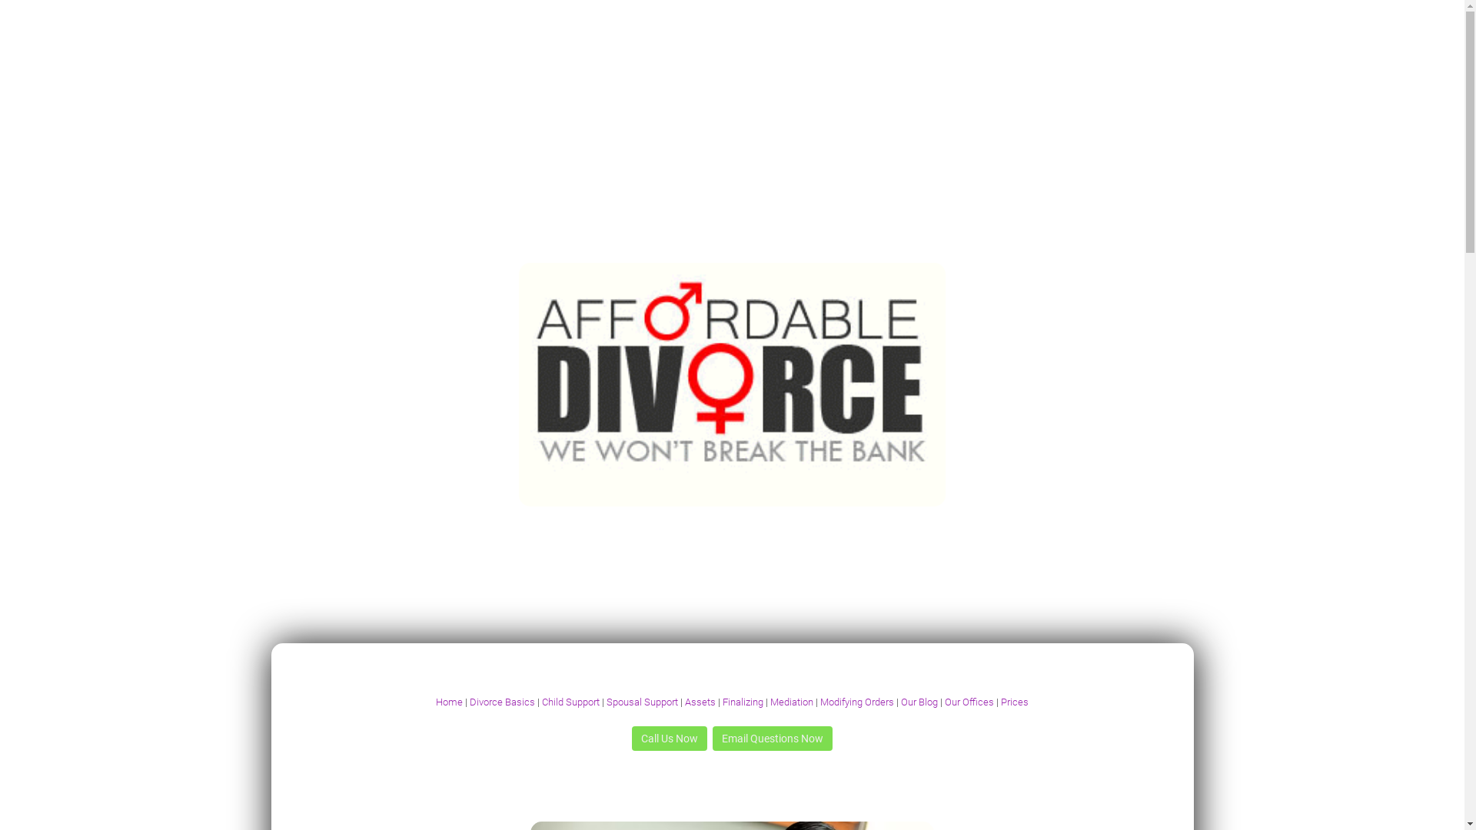  What do you see at coordinates (773, 739) in the screenshot?
I see `Email Questions Now` at bounding box center [773, 739].